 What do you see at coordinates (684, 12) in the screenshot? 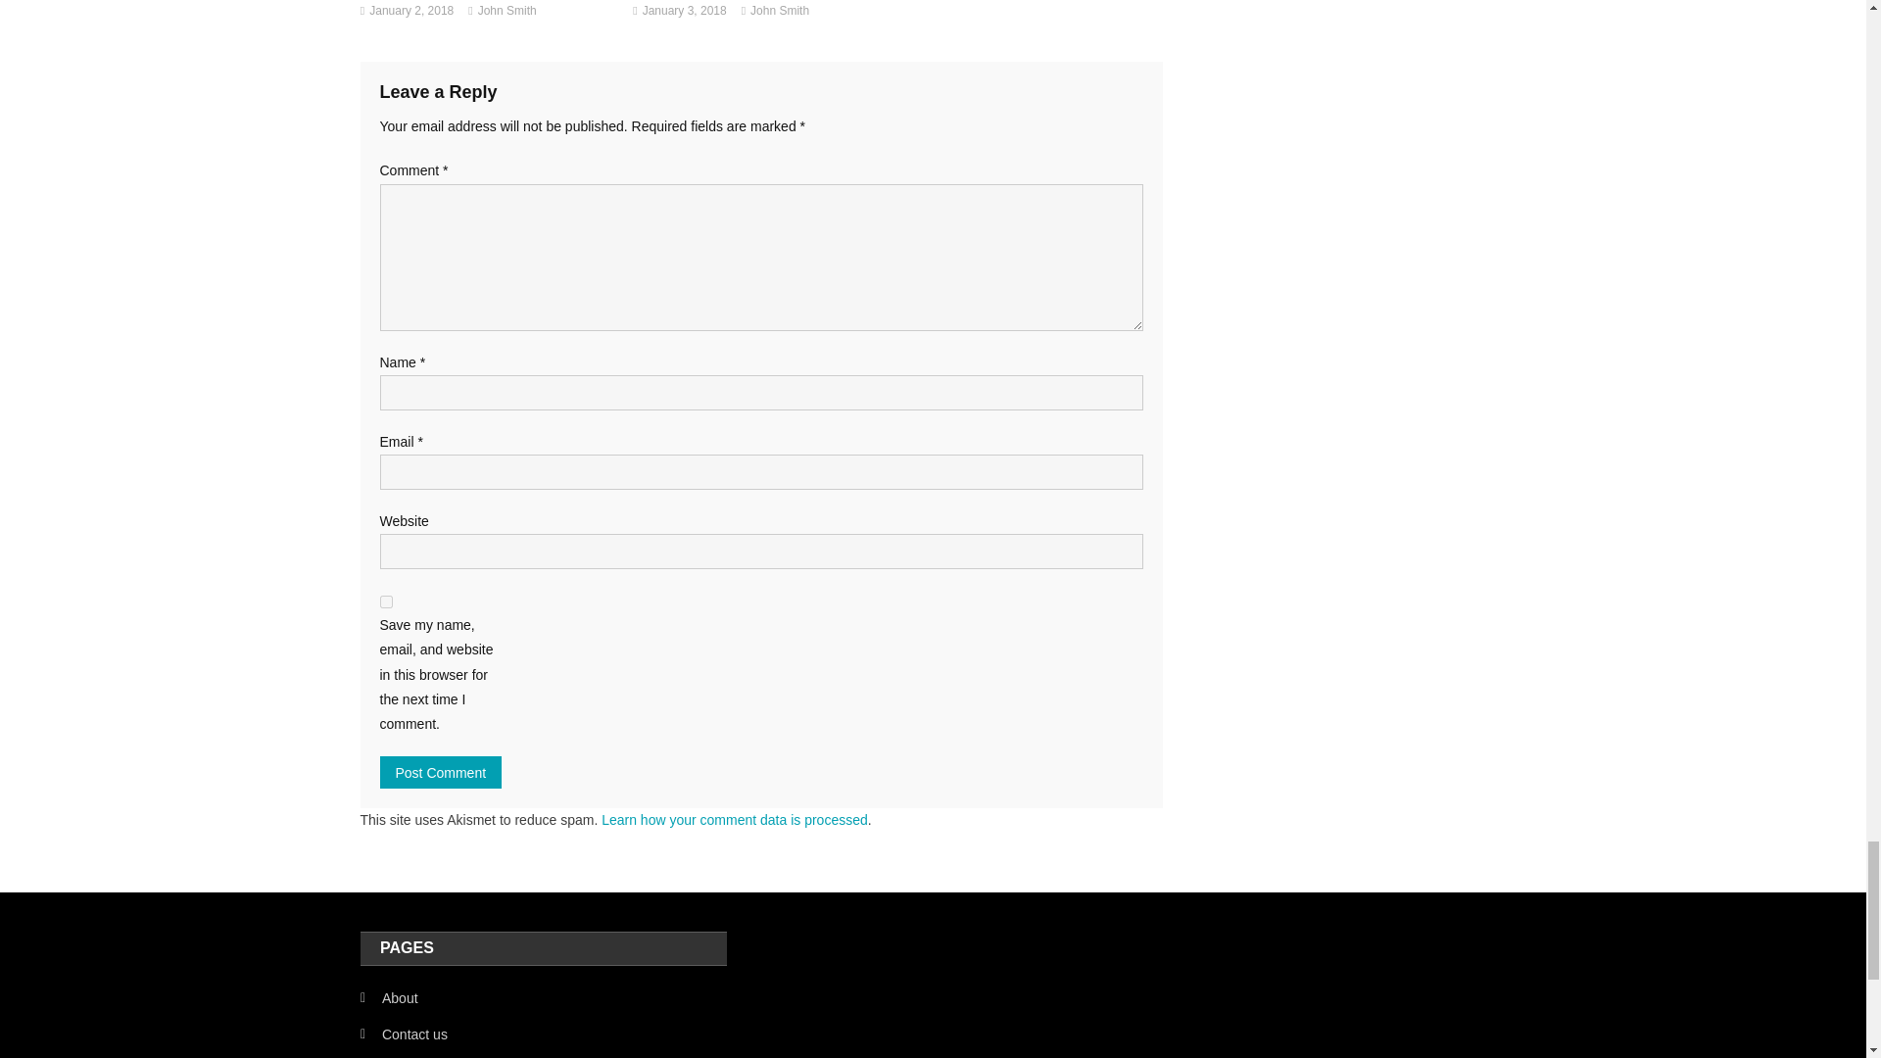
I see `January 3, 2018` at bounding box center [684, 12].